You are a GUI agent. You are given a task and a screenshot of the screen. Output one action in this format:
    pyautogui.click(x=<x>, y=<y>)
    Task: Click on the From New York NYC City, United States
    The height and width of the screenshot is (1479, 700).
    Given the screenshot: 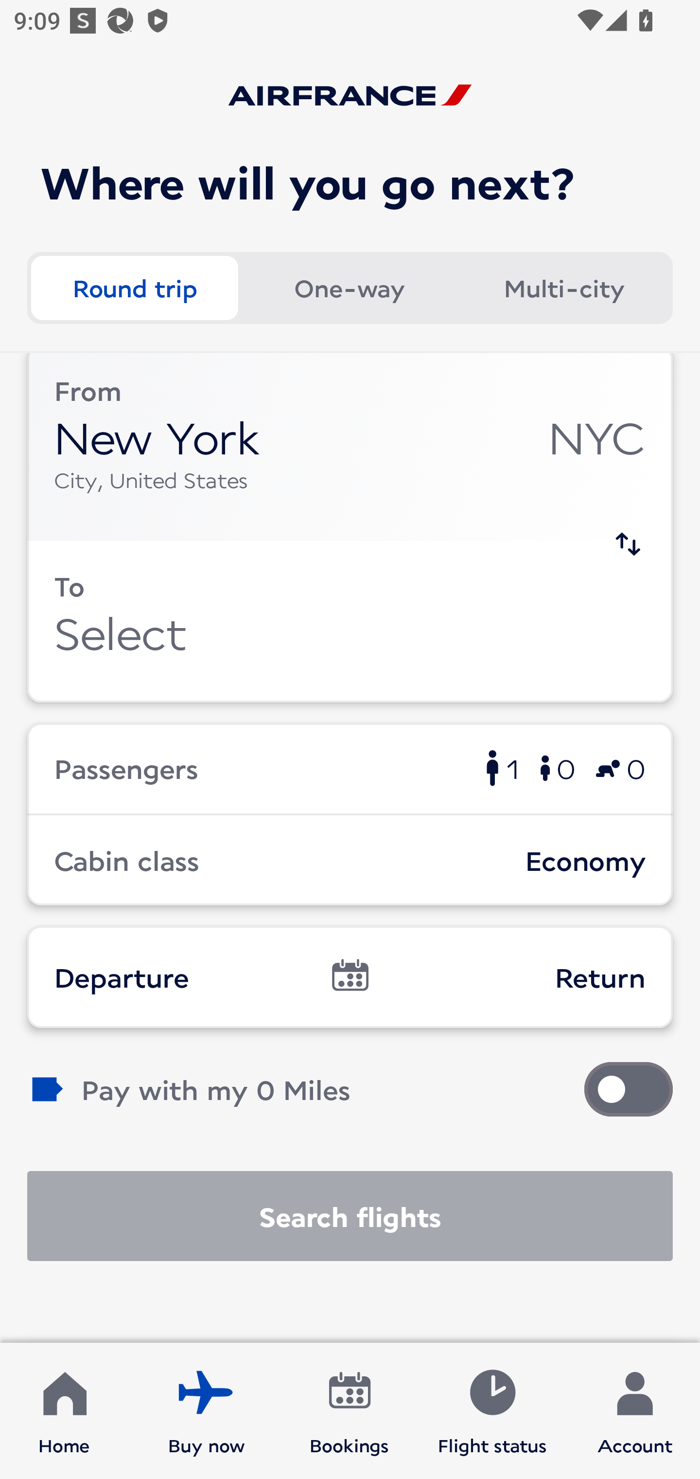 What is the action you would take?
    pyautogui.click(x=350, y=447)
    